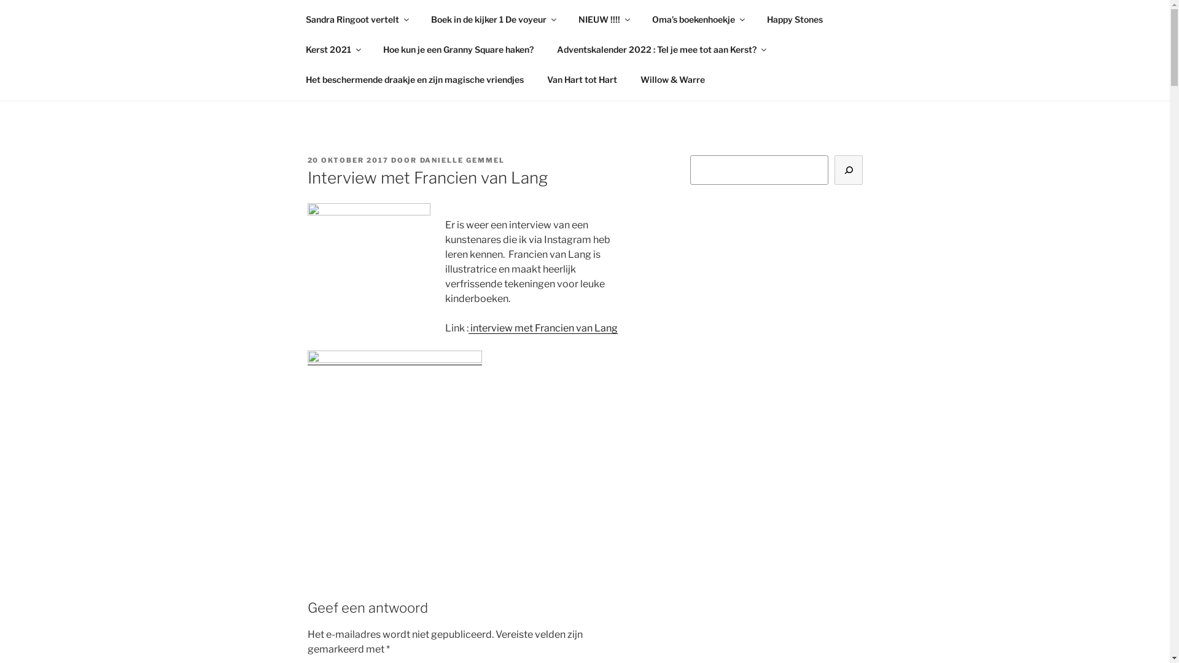 Image resolution: width=1179 pixels, height=663 pixels. What do you see at coordinates (463, 160) in the screenshot?
I see `DANIELLE GEMMEL` at bounding box center [463, 160].